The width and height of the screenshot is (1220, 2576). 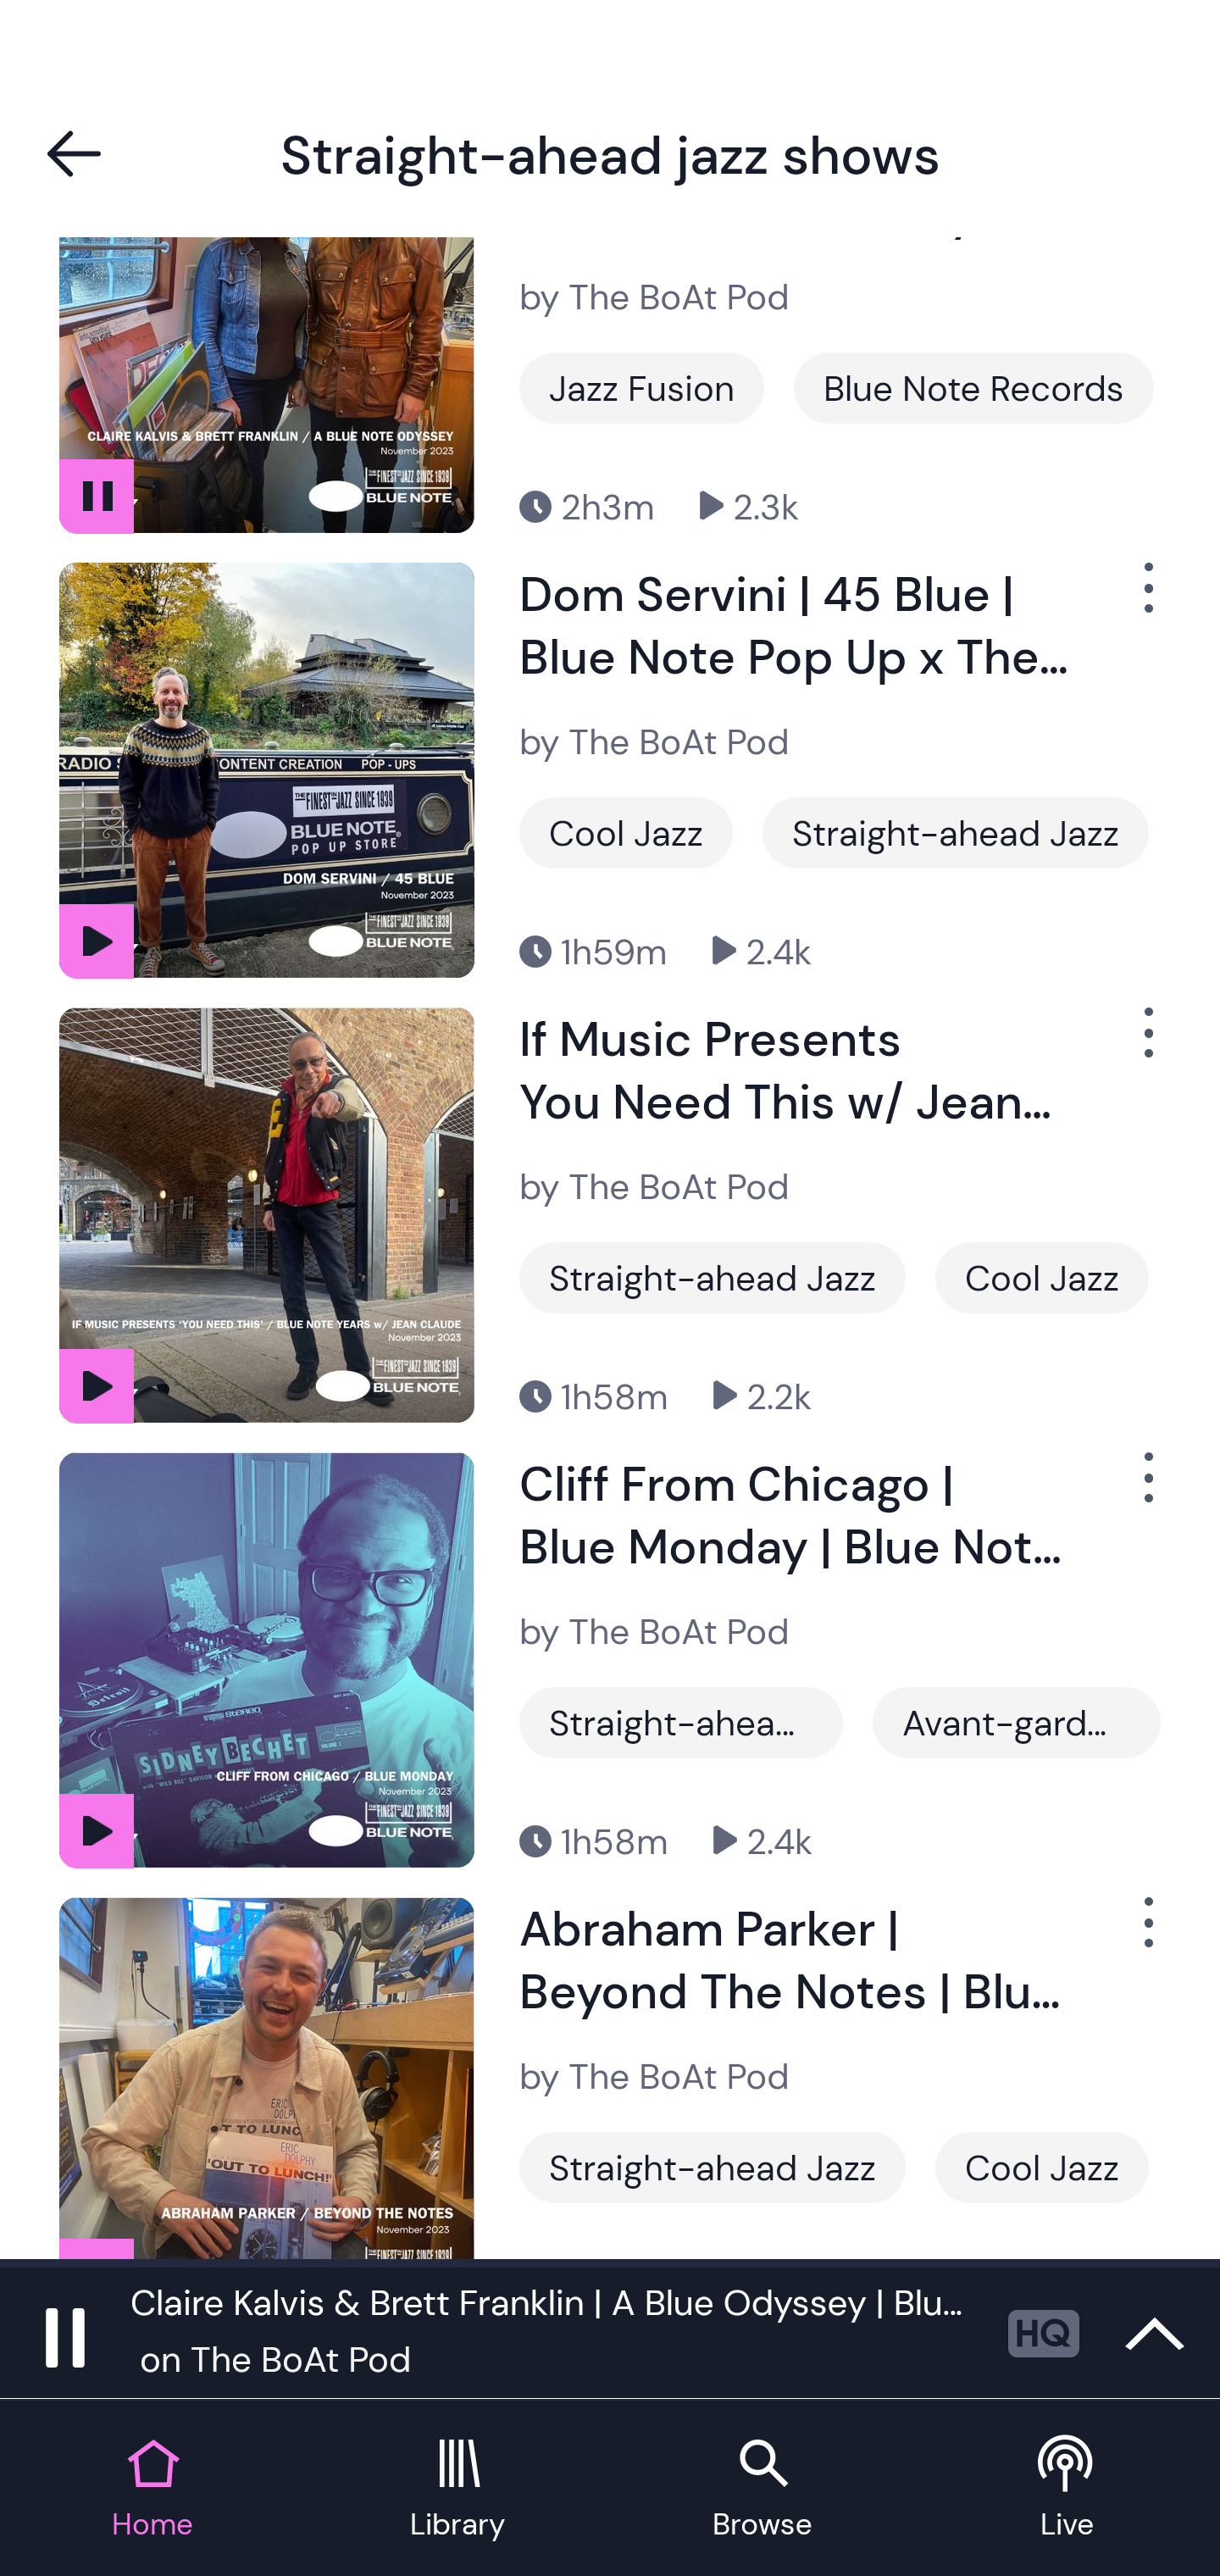 I want to click on Library tab Library, so click(x=457, y=2490).